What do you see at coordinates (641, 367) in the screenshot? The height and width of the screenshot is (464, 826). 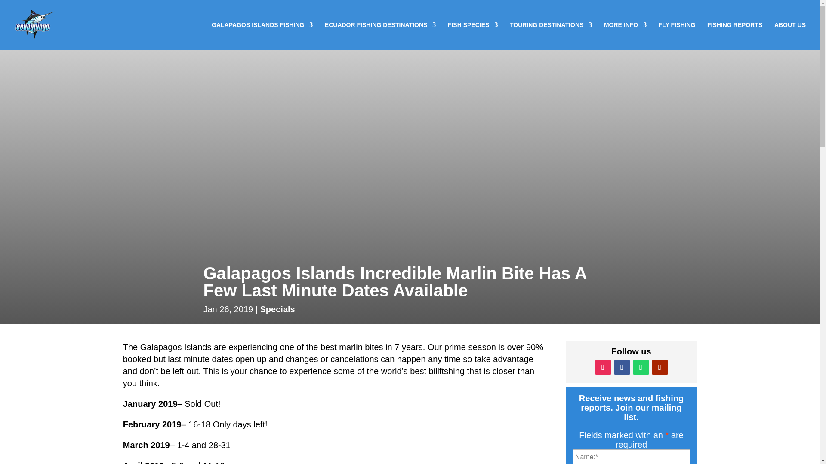 I see `Follow on WhatsApp` at bounding box center [641, 367].